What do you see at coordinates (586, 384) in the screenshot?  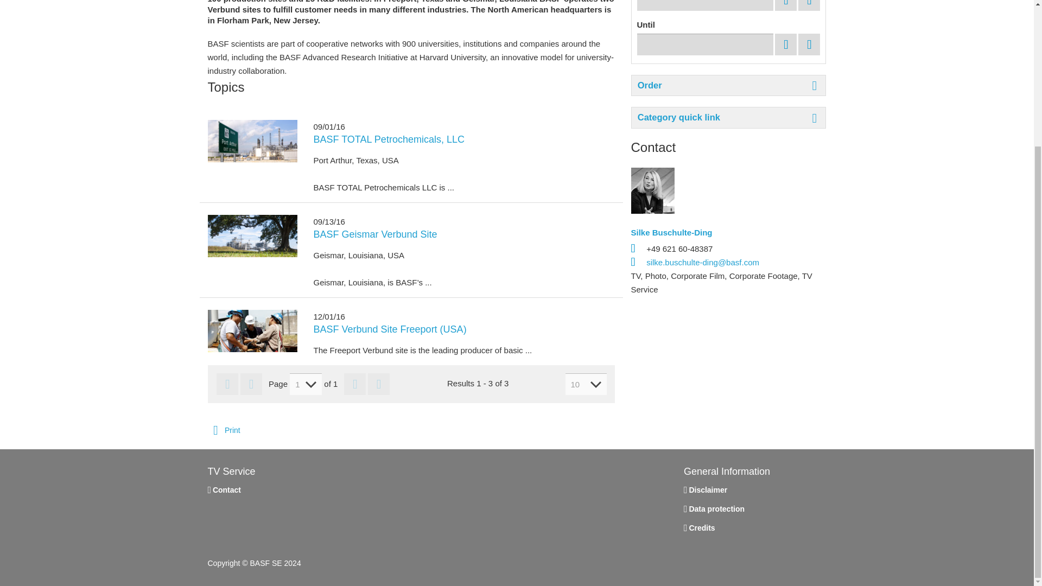 I see `Results per page` at bounding box center [586, 384].